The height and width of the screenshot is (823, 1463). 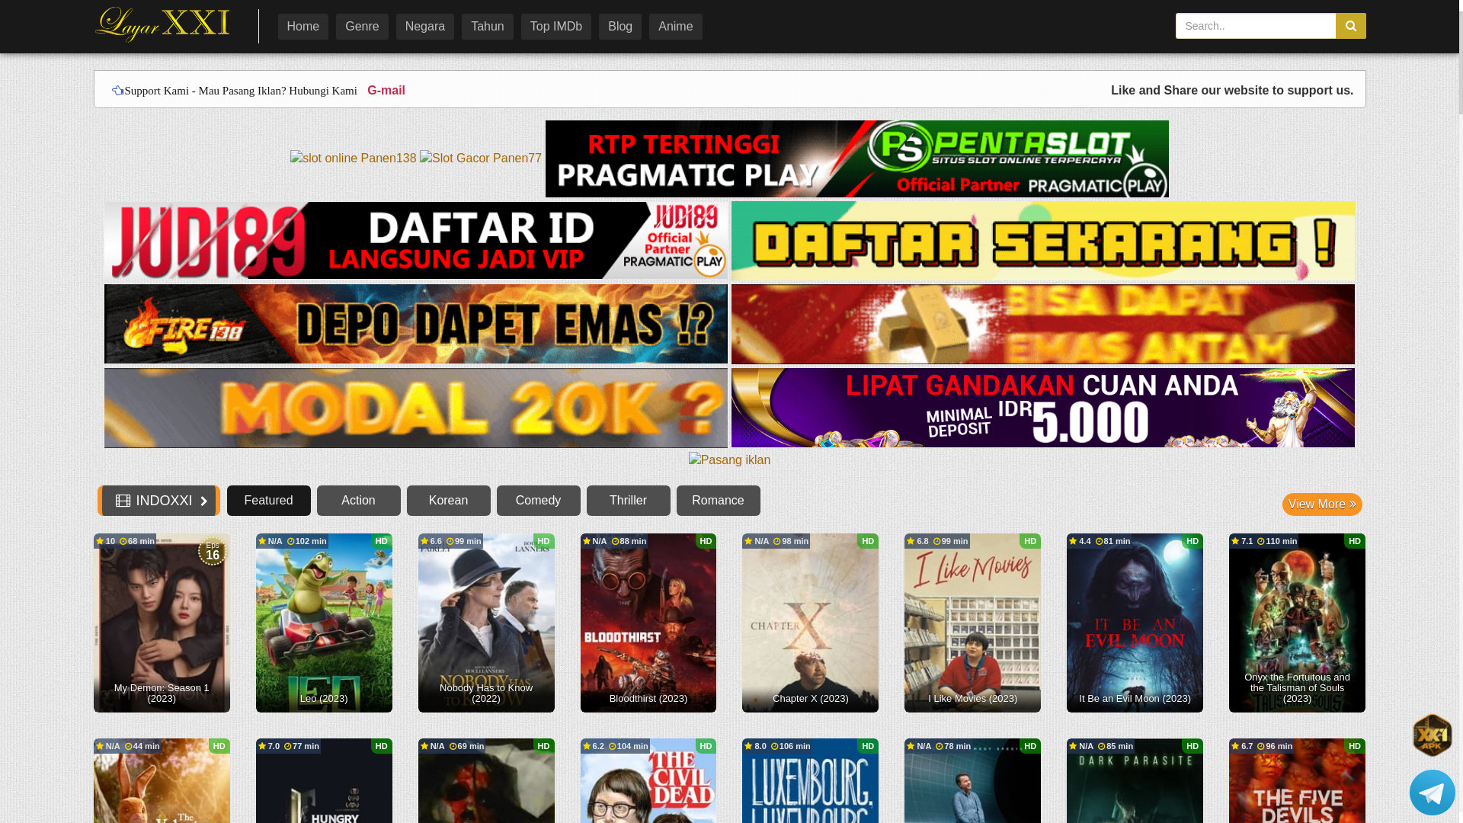 I want to click on Bolaslot21, so click(x=1043, y=408).